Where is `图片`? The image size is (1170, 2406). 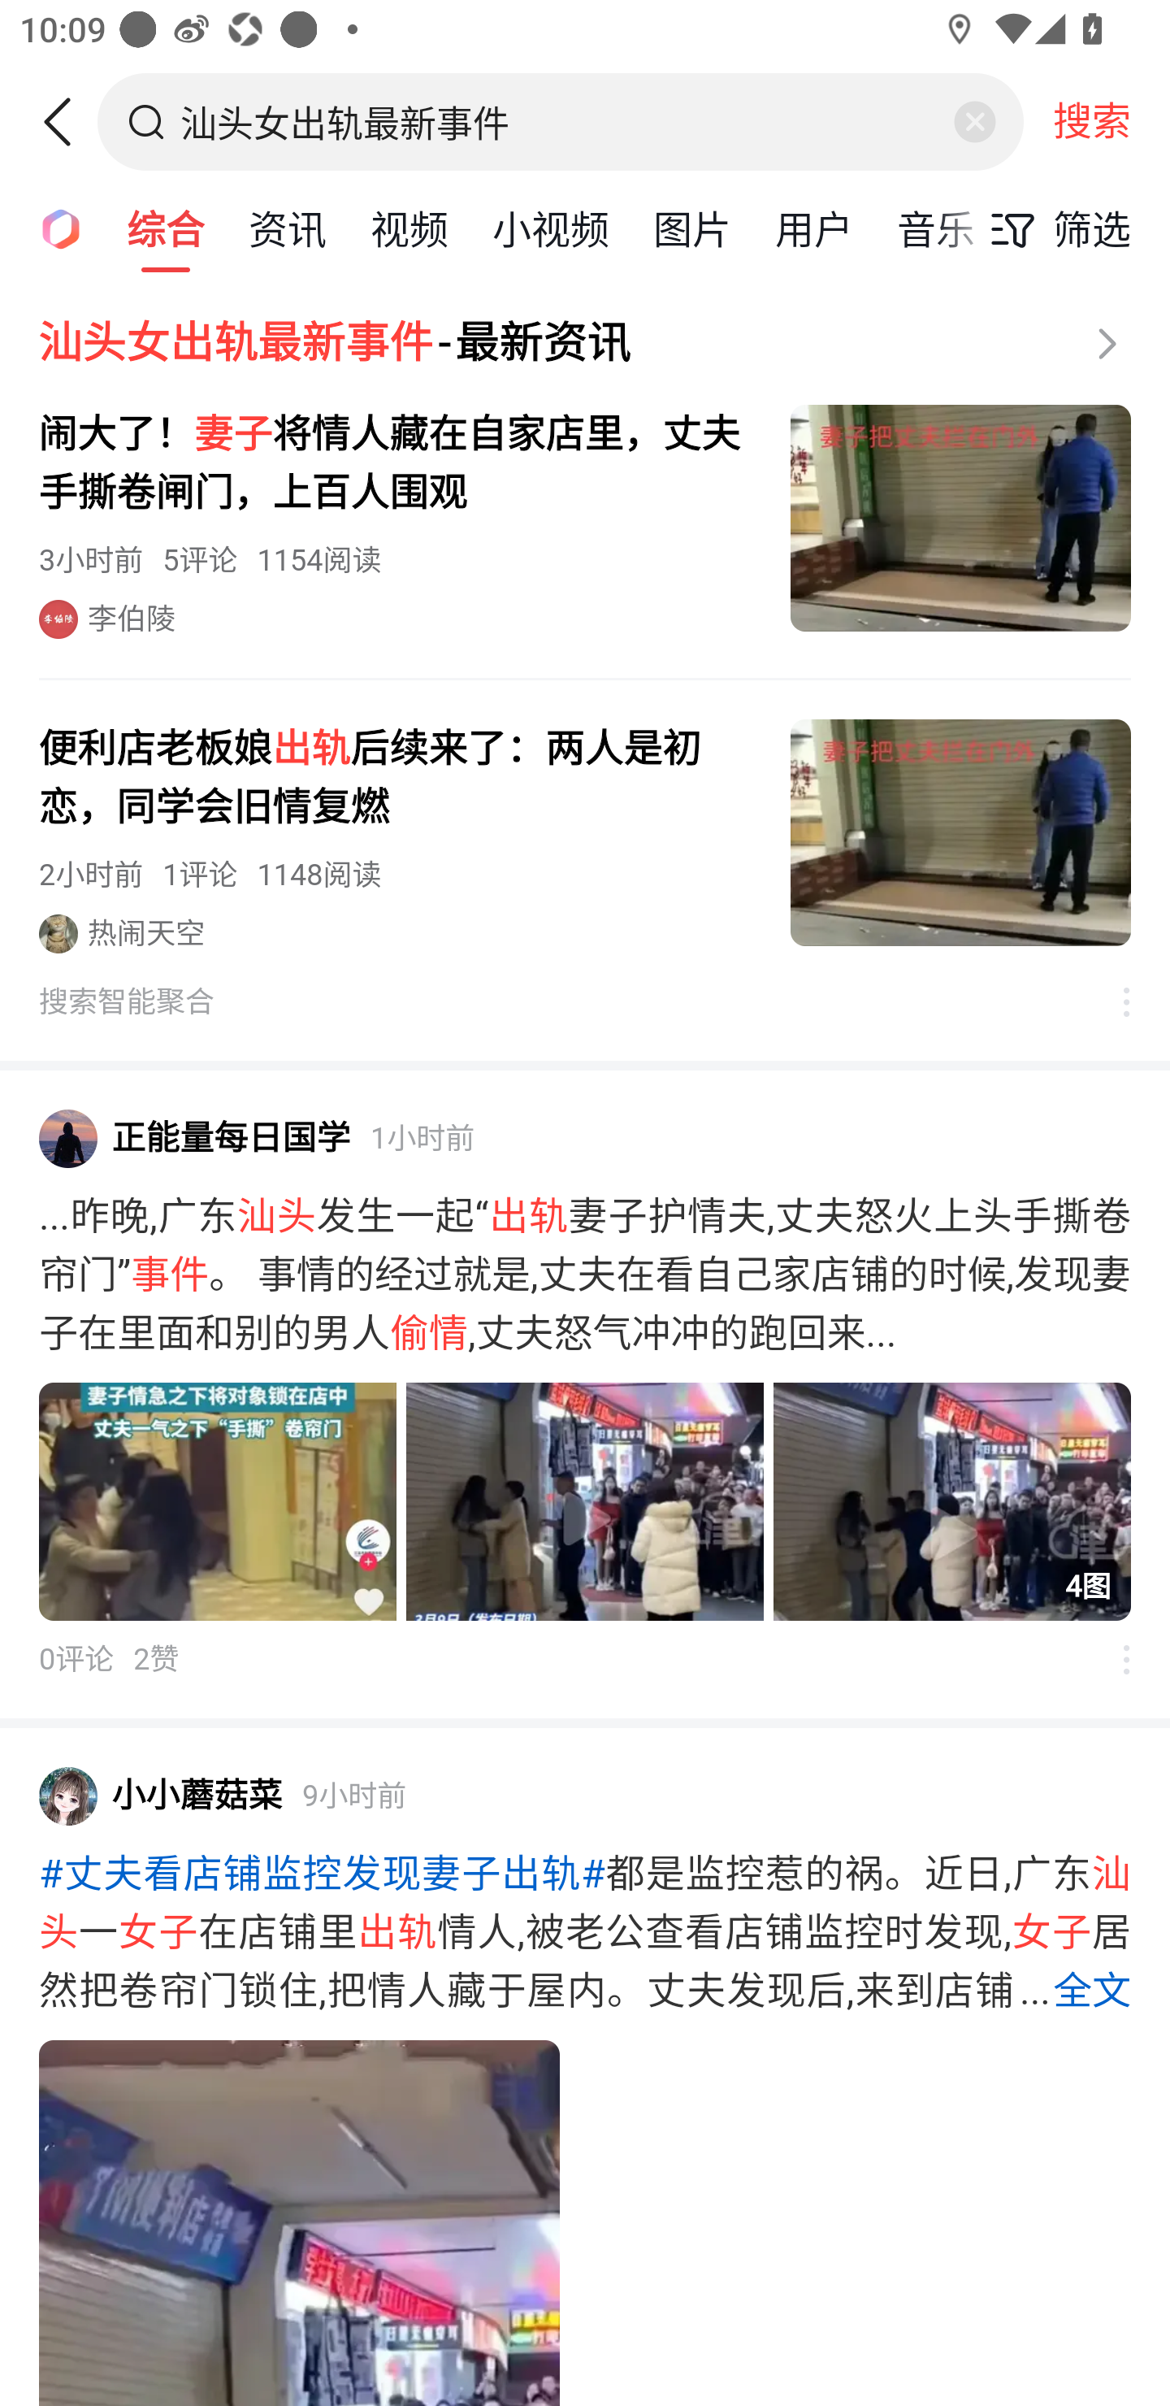 图片 is located at coordinates (692, 228).